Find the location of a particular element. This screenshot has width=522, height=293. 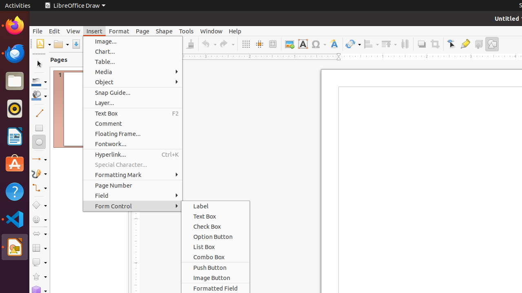

Check Box is located at coordinates (215, 226).